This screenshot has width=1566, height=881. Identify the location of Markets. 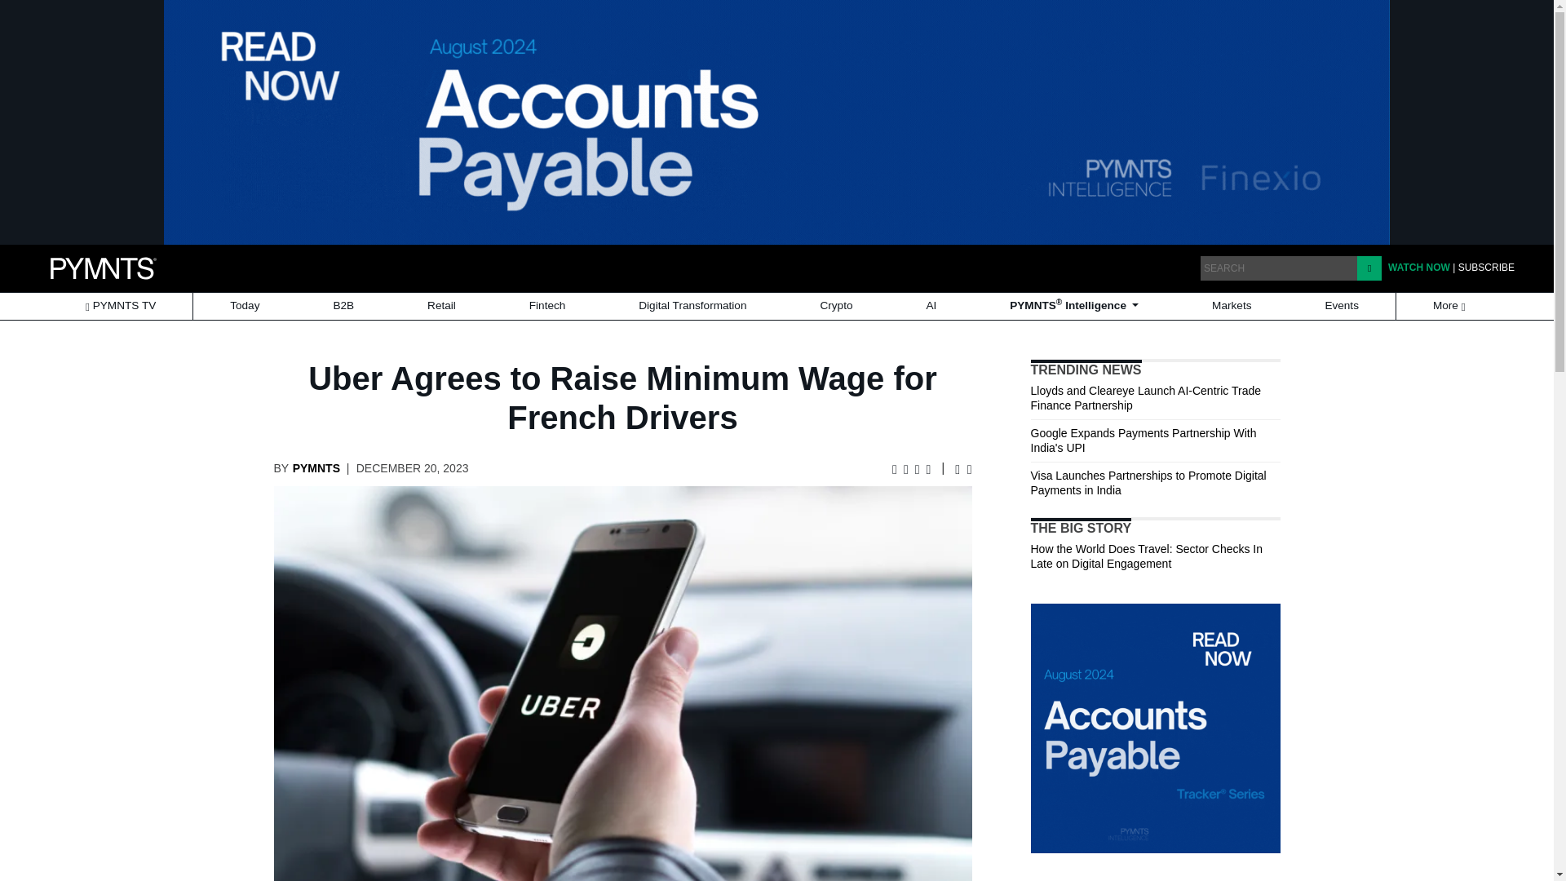
(1232, 306).